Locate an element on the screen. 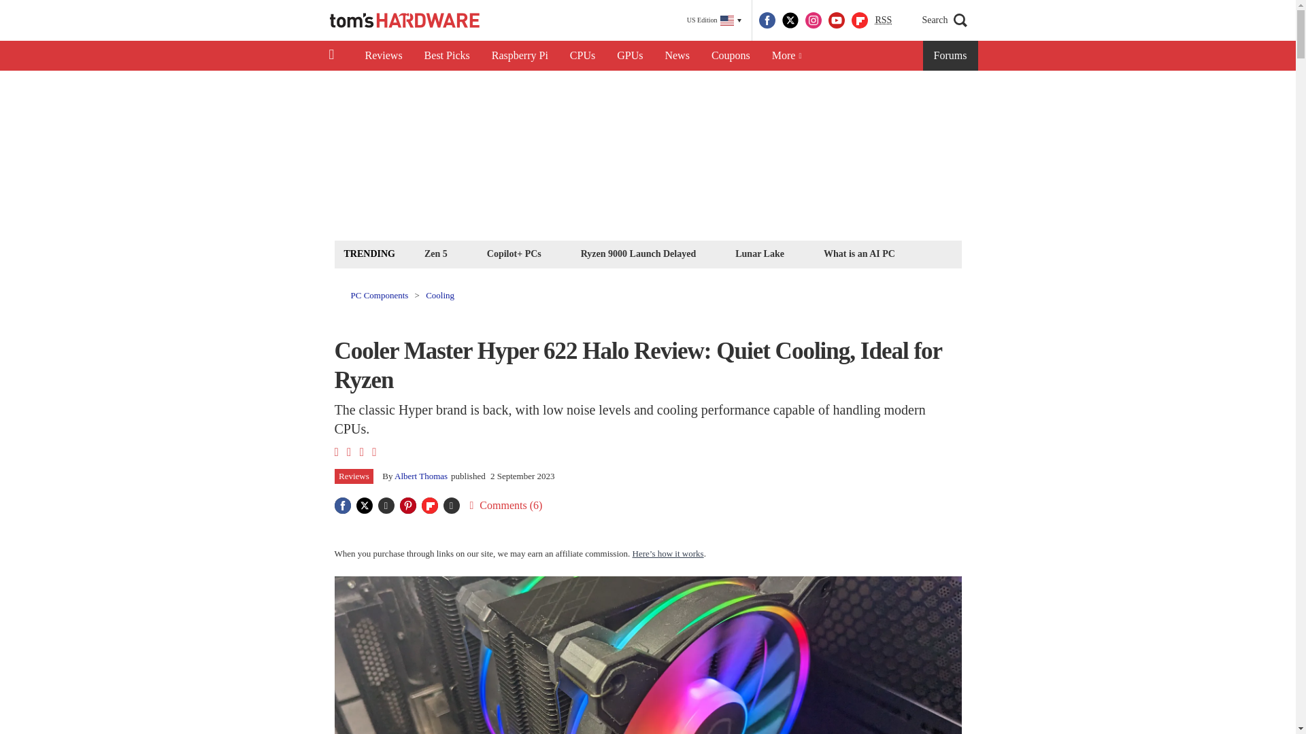 This screenshot has width=1306, height=734. News is located at coordinates (677, 56).